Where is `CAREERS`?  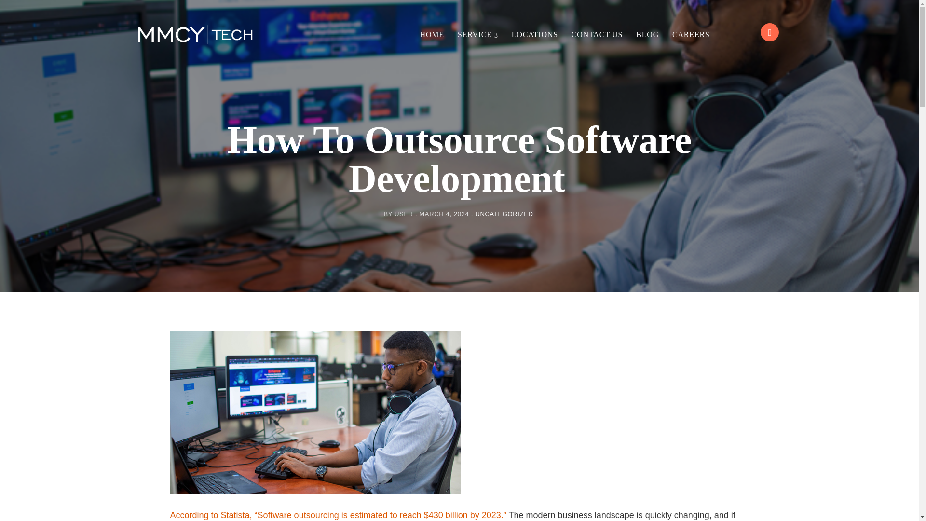 CAREERS is located at coordinates (691, 35).